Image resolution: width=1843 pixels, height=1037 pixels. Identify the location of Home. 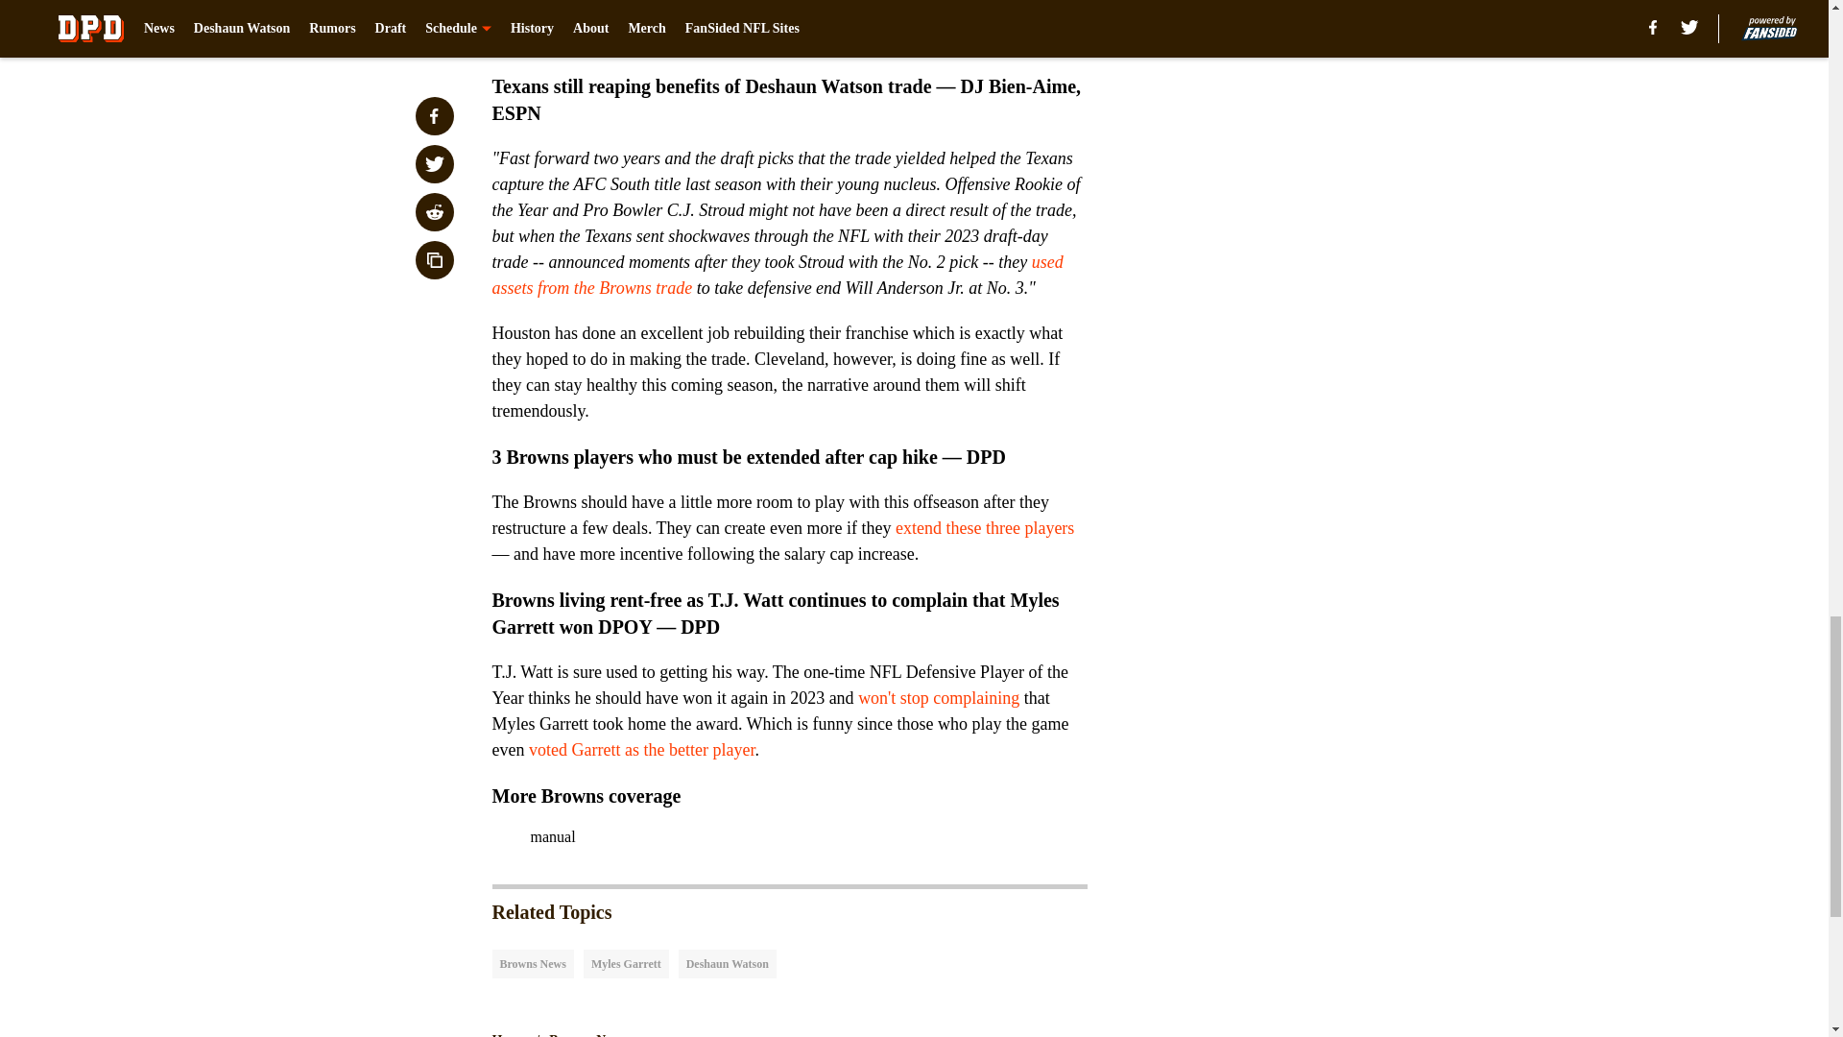
(509, 1033).